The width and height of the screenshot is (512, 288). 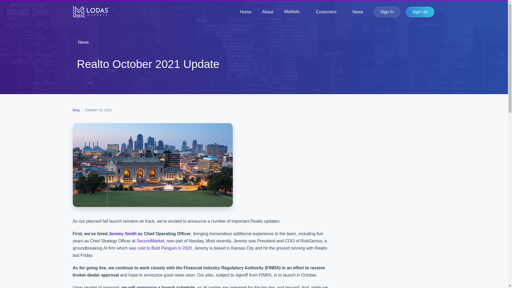 What do you see at coordinates (150, 241) in the screenshot?
I see `SecondMarket` at bounding box center [150, 241].